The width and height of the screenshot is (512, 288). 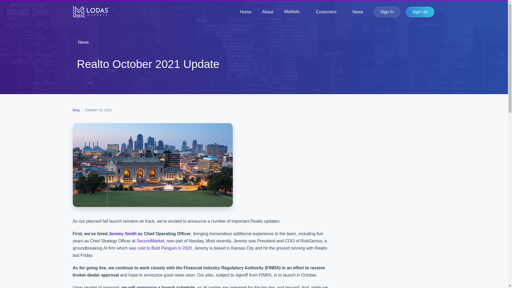 What do you see at coordinates (150, 241) in the screenshot?
I see `SecondMarket` at bounding box center [150, 241].